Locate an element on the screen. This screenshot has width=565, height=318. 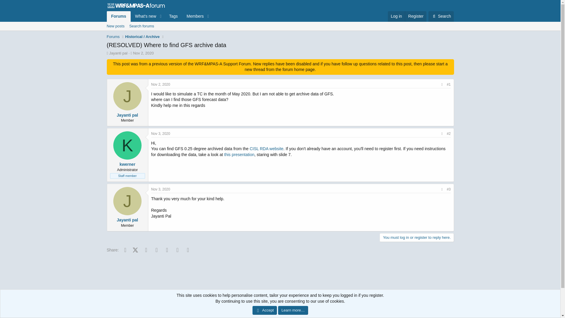
Nov 2, 2020 is located at coordinates (143, 53).